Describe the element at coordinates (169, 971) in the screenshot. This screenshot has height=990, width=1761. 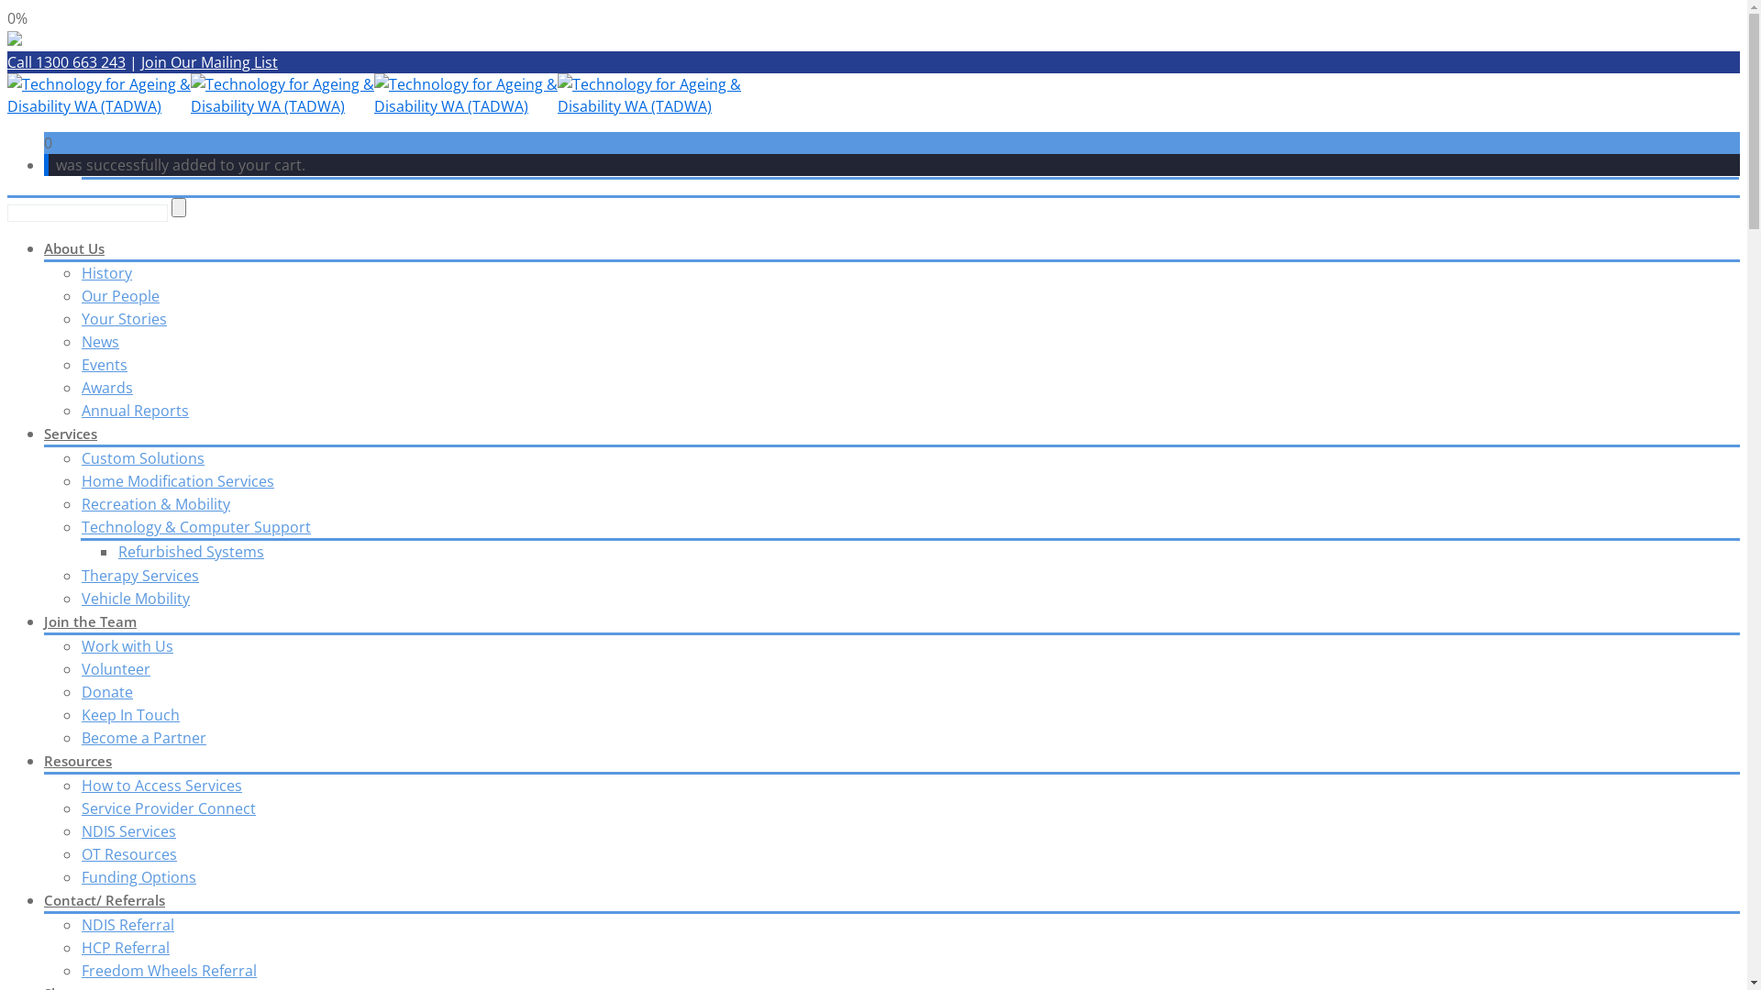
I see `Freedom Wheels Referral` at that location.